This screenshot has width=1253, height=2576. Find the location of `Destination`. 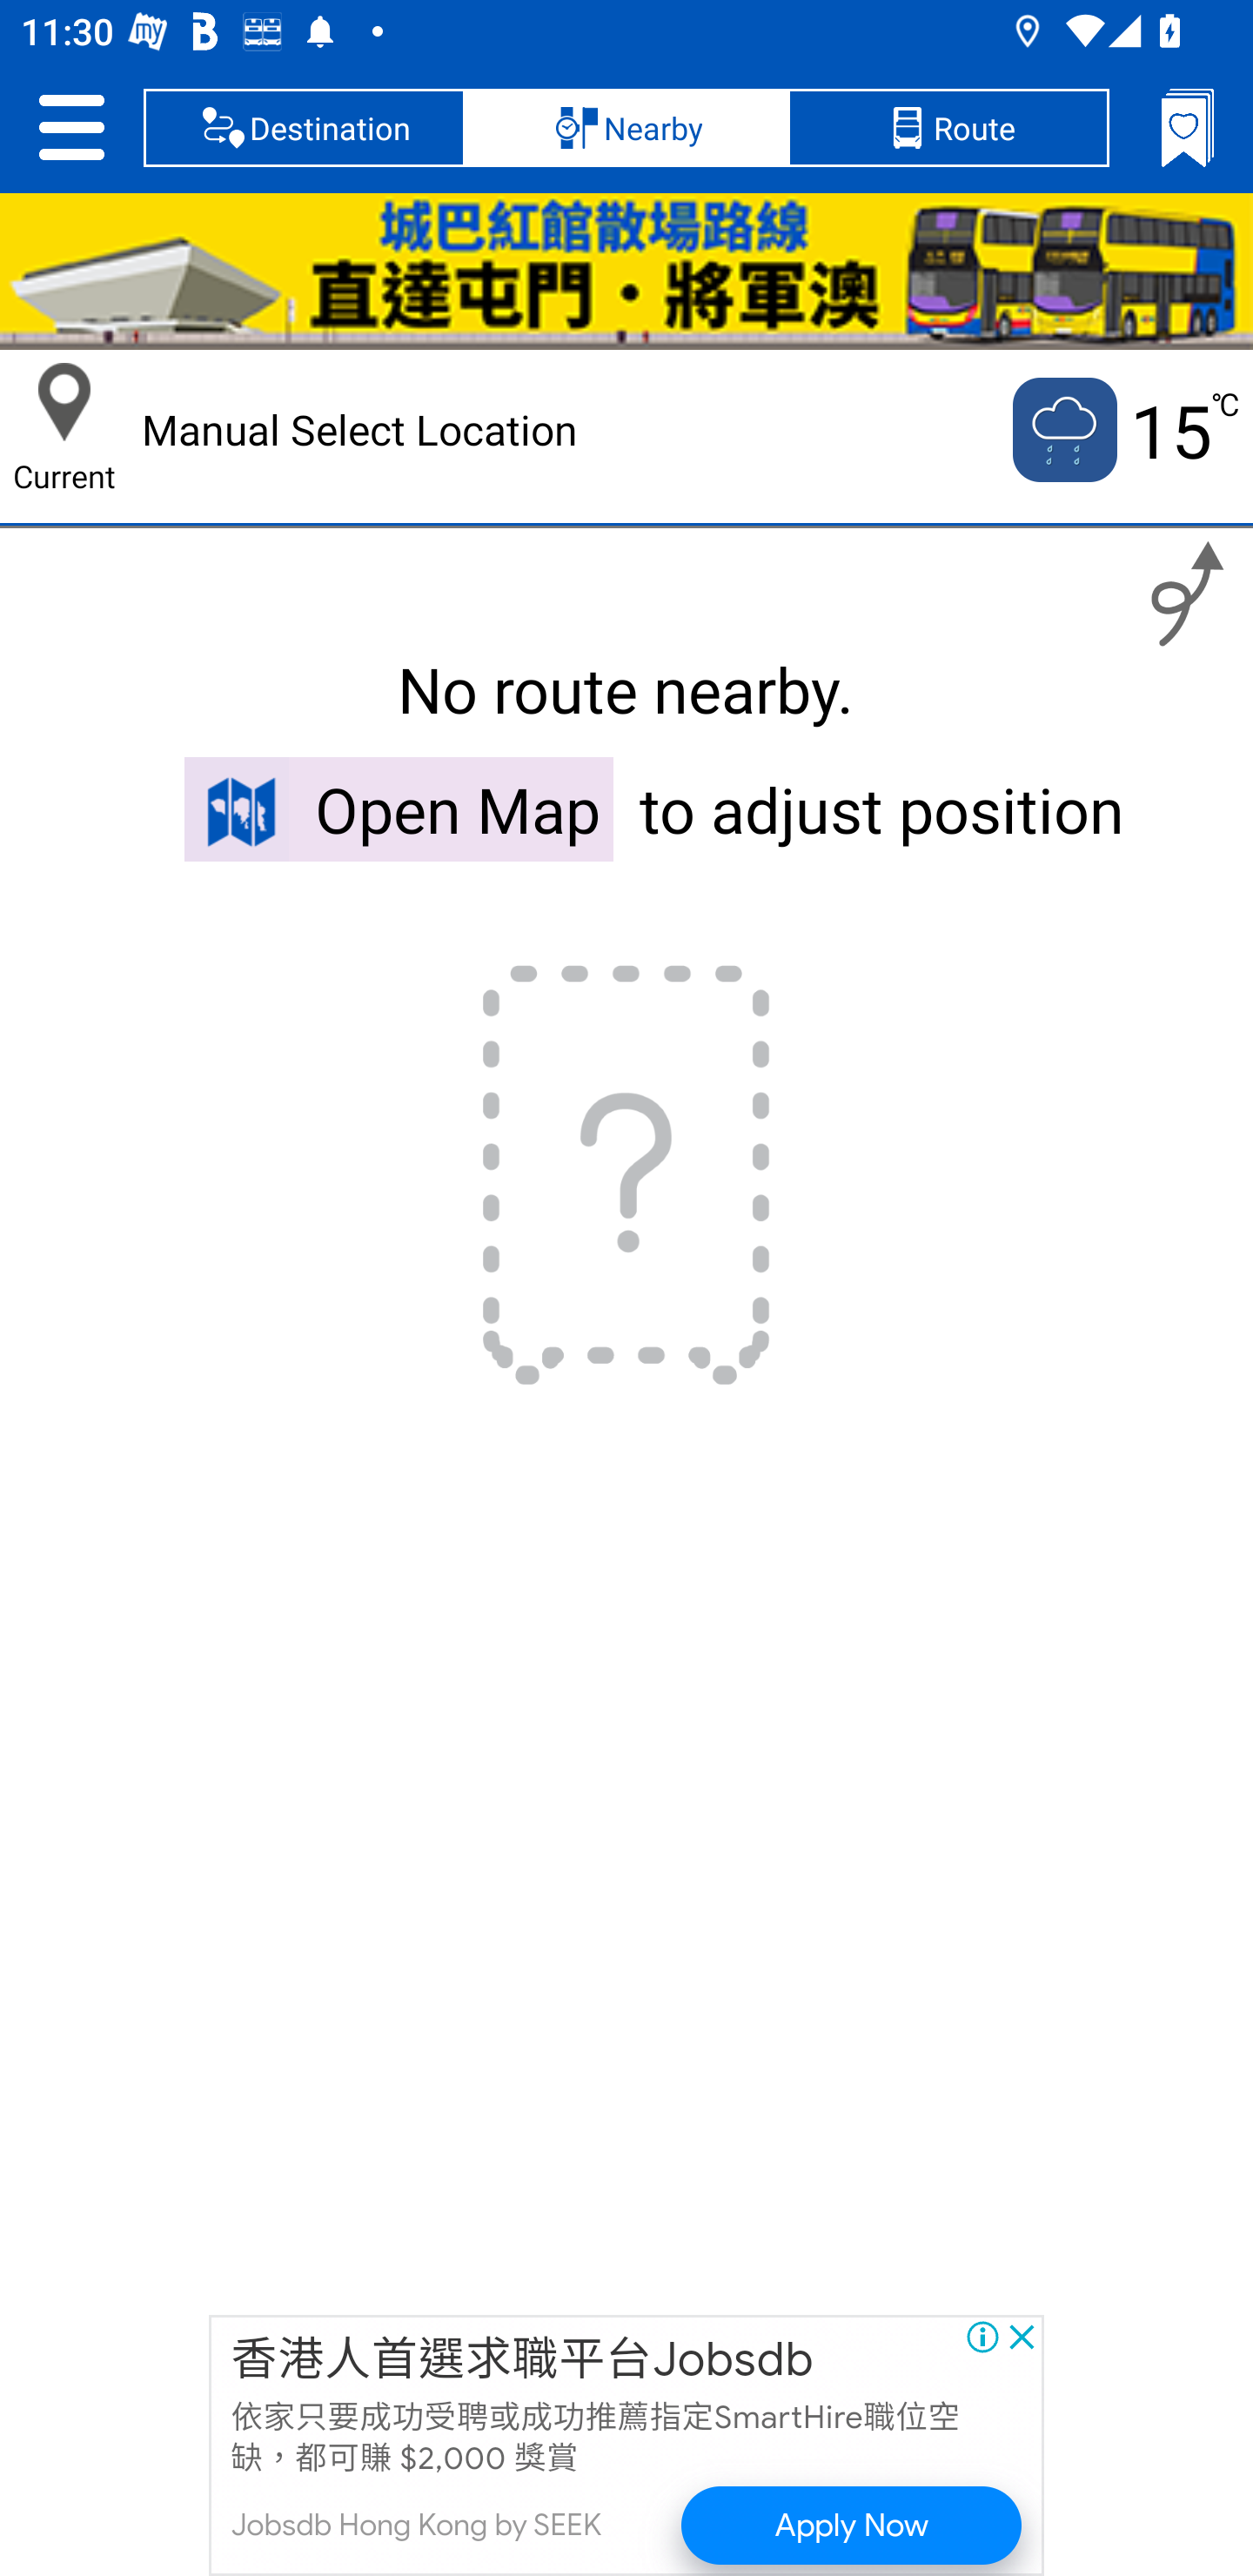

Destination is located at coordinates (305, 127).